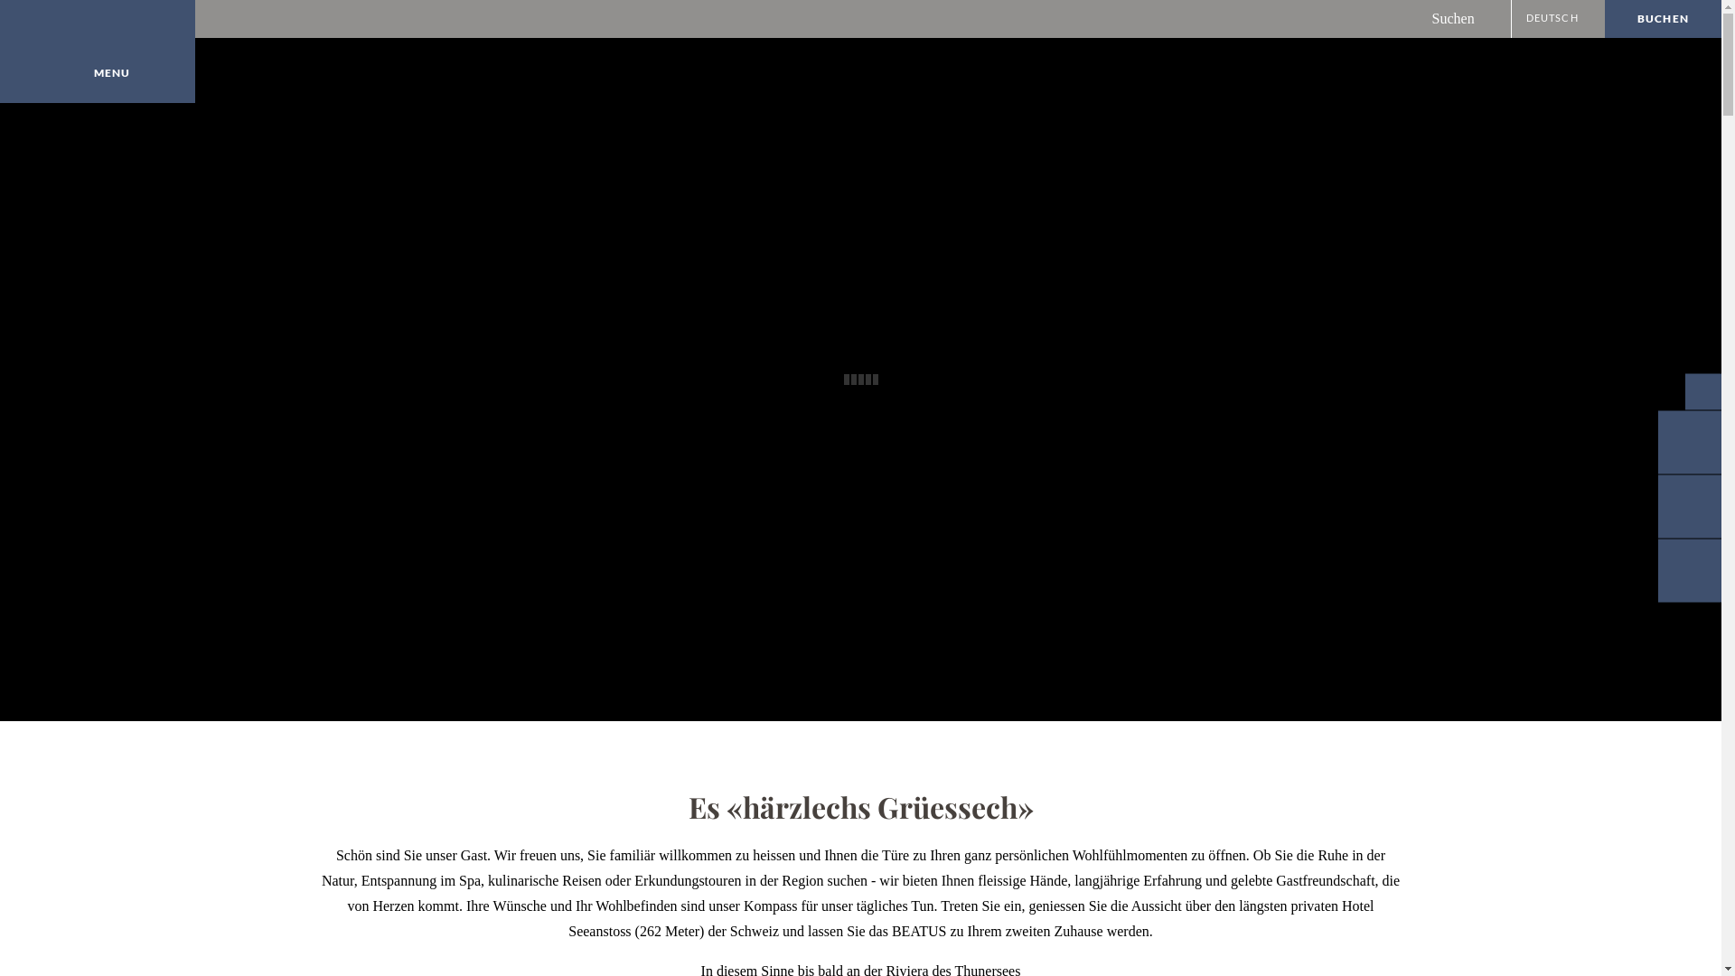 Image resolution: width=1735 pixels, height=976 pixels. Describe the element at coordinates (1663, 19) in the screenshot. I see `BUCHEN` at that location.